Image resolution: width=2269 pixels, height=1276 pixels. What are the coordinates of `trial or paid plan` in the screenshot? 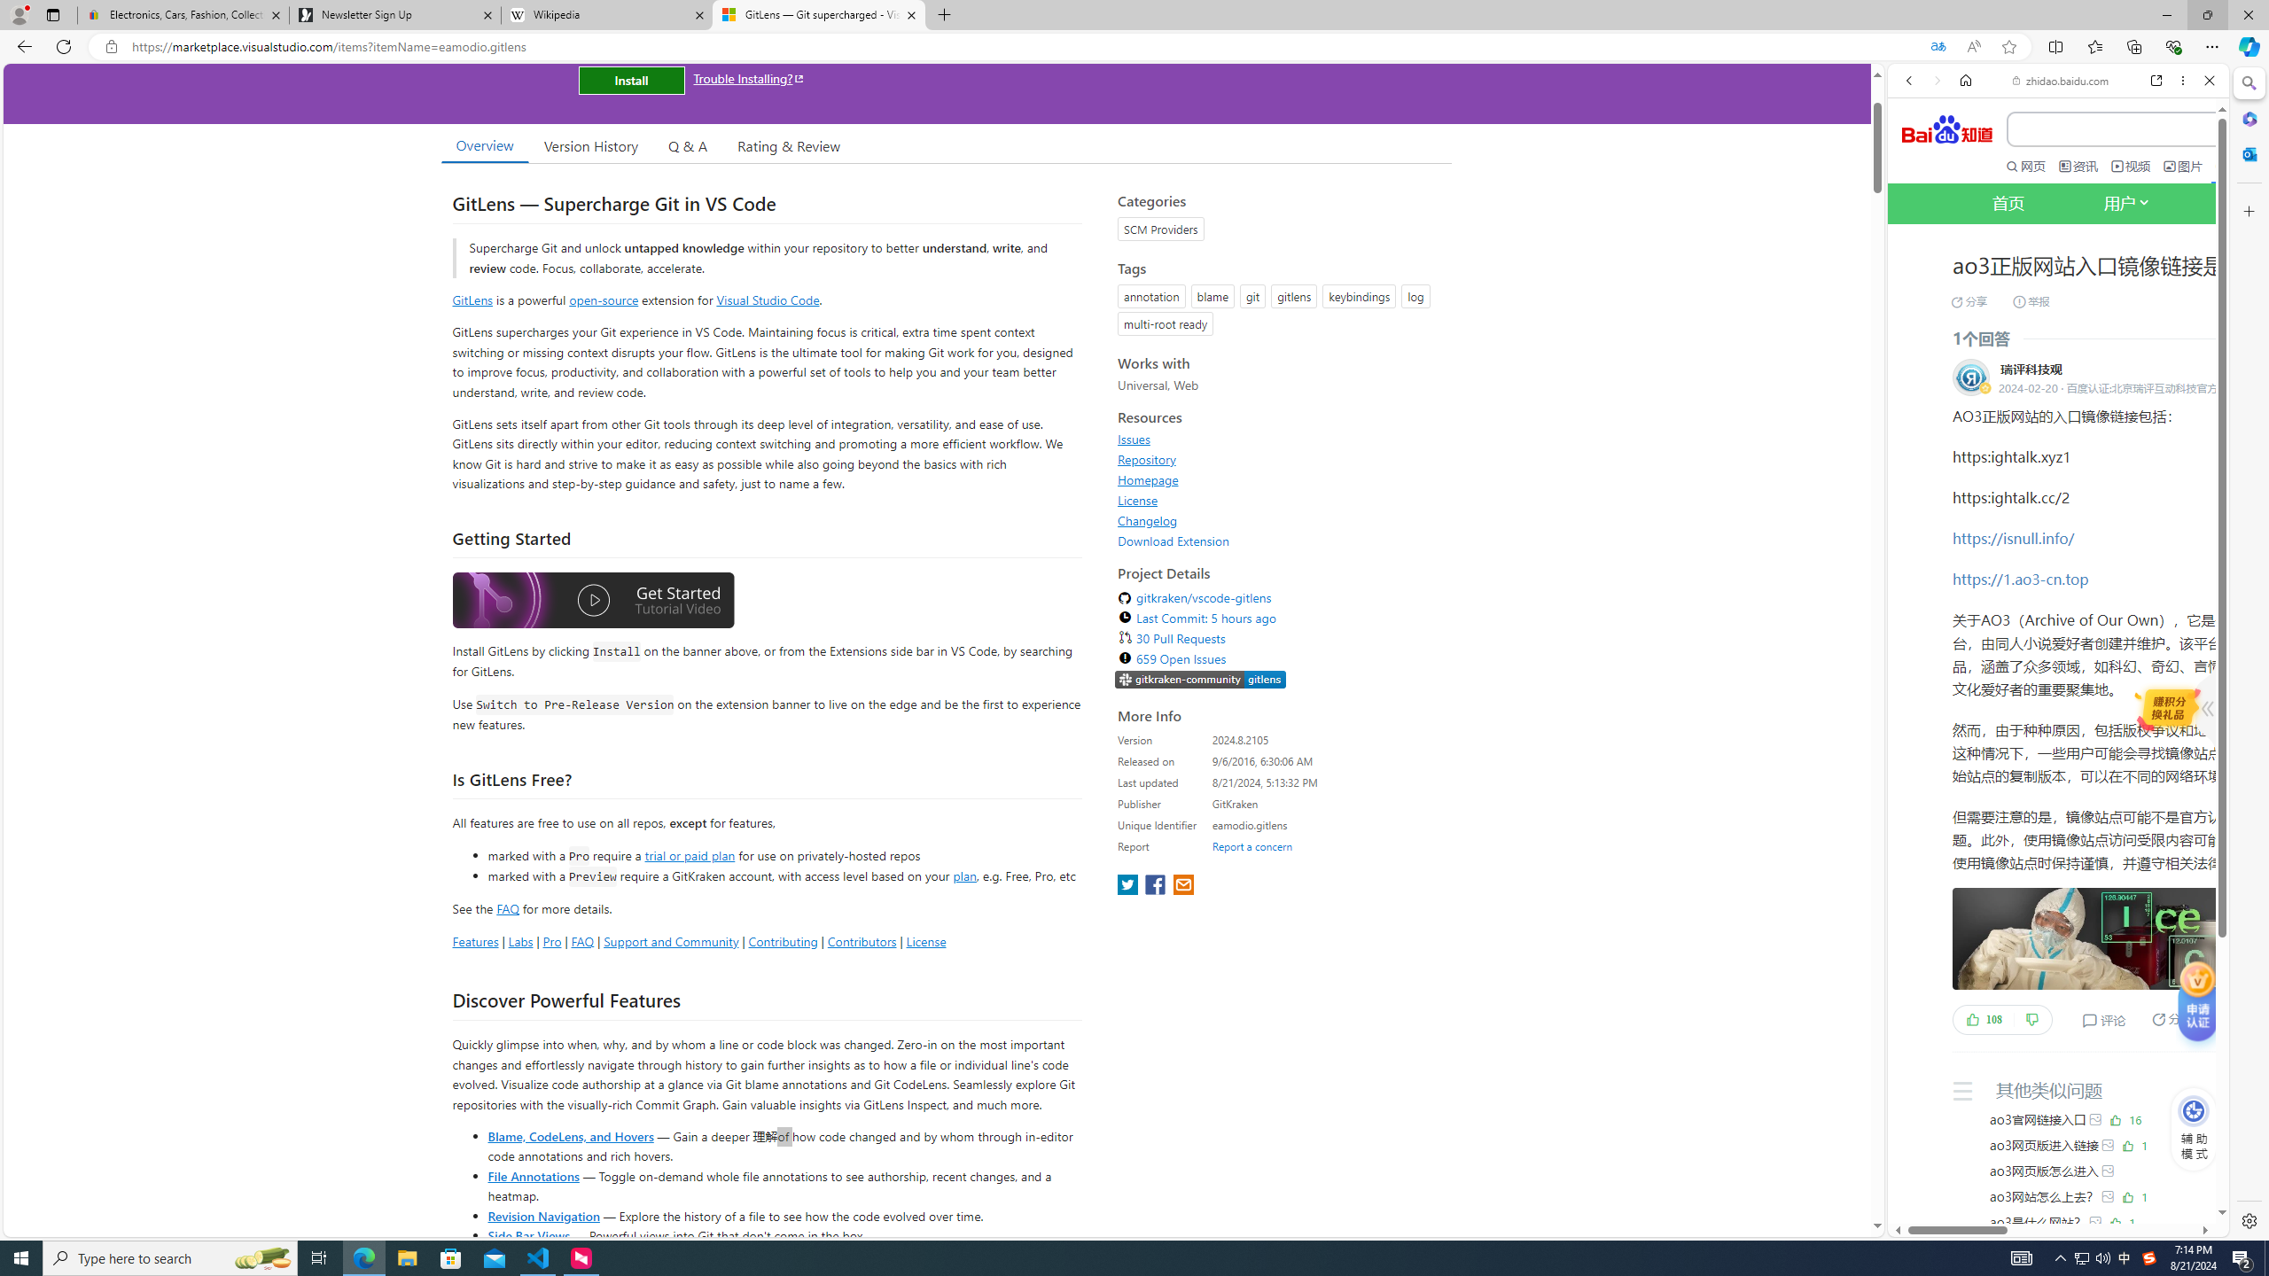 It's located at (690, 854).